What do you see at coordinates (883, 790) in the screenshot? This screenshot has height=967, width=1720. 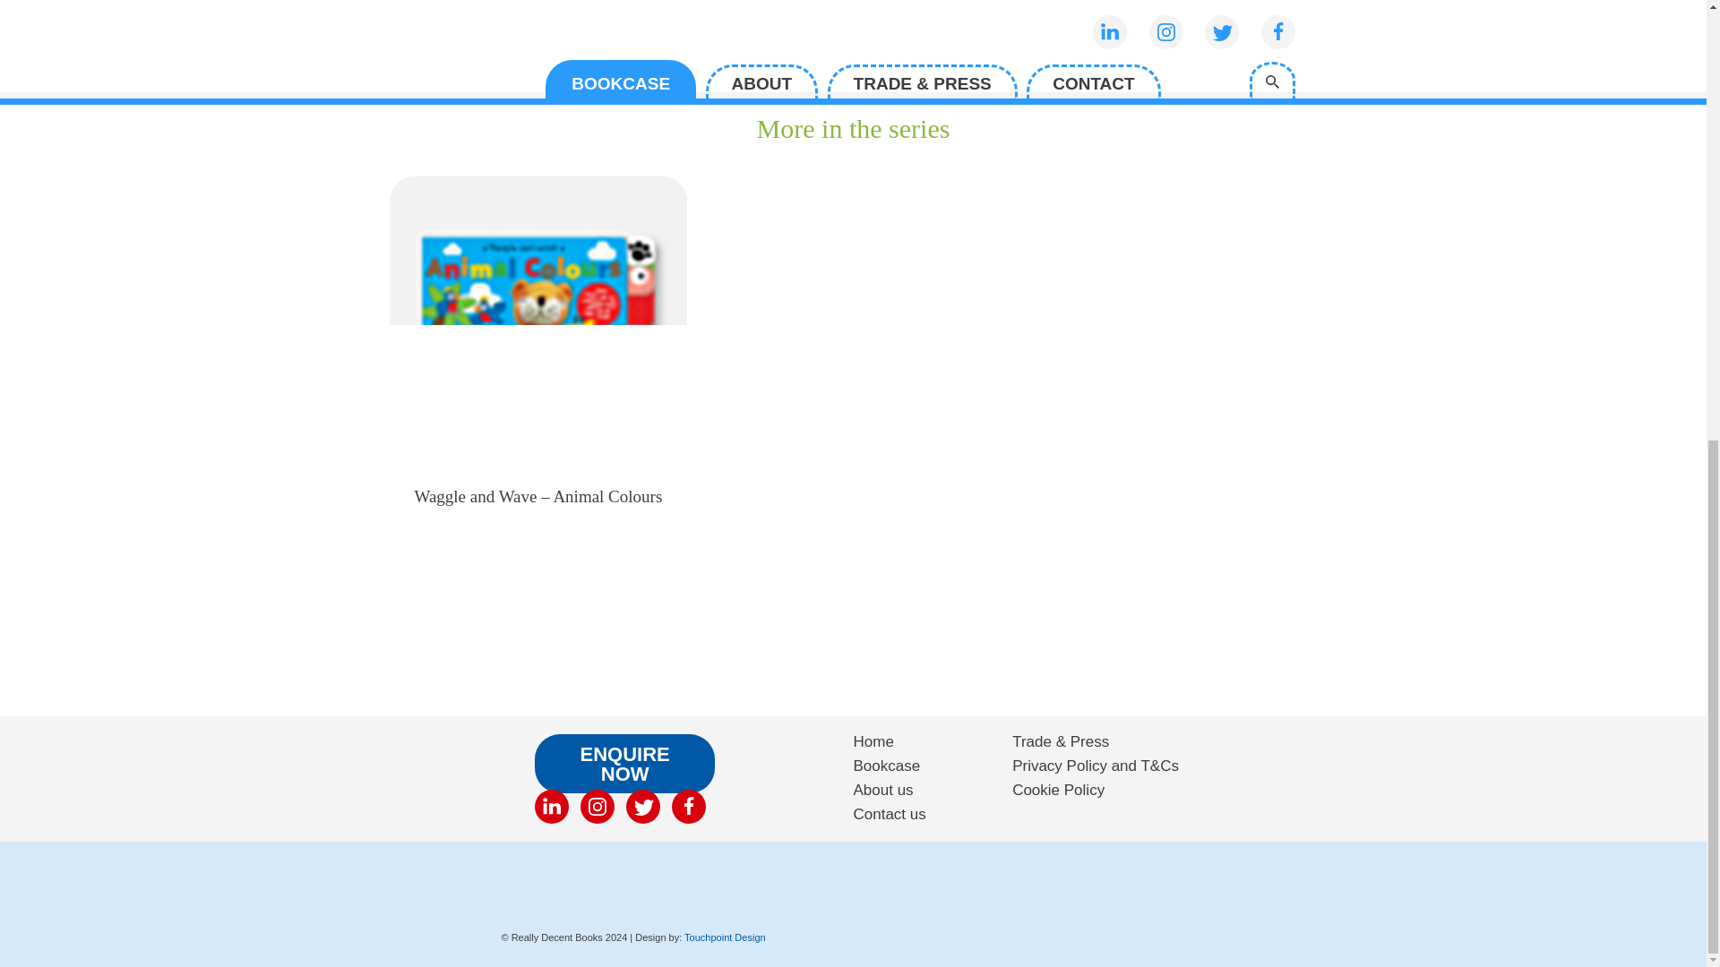 I see `About us` at bounding box center [883, 790].